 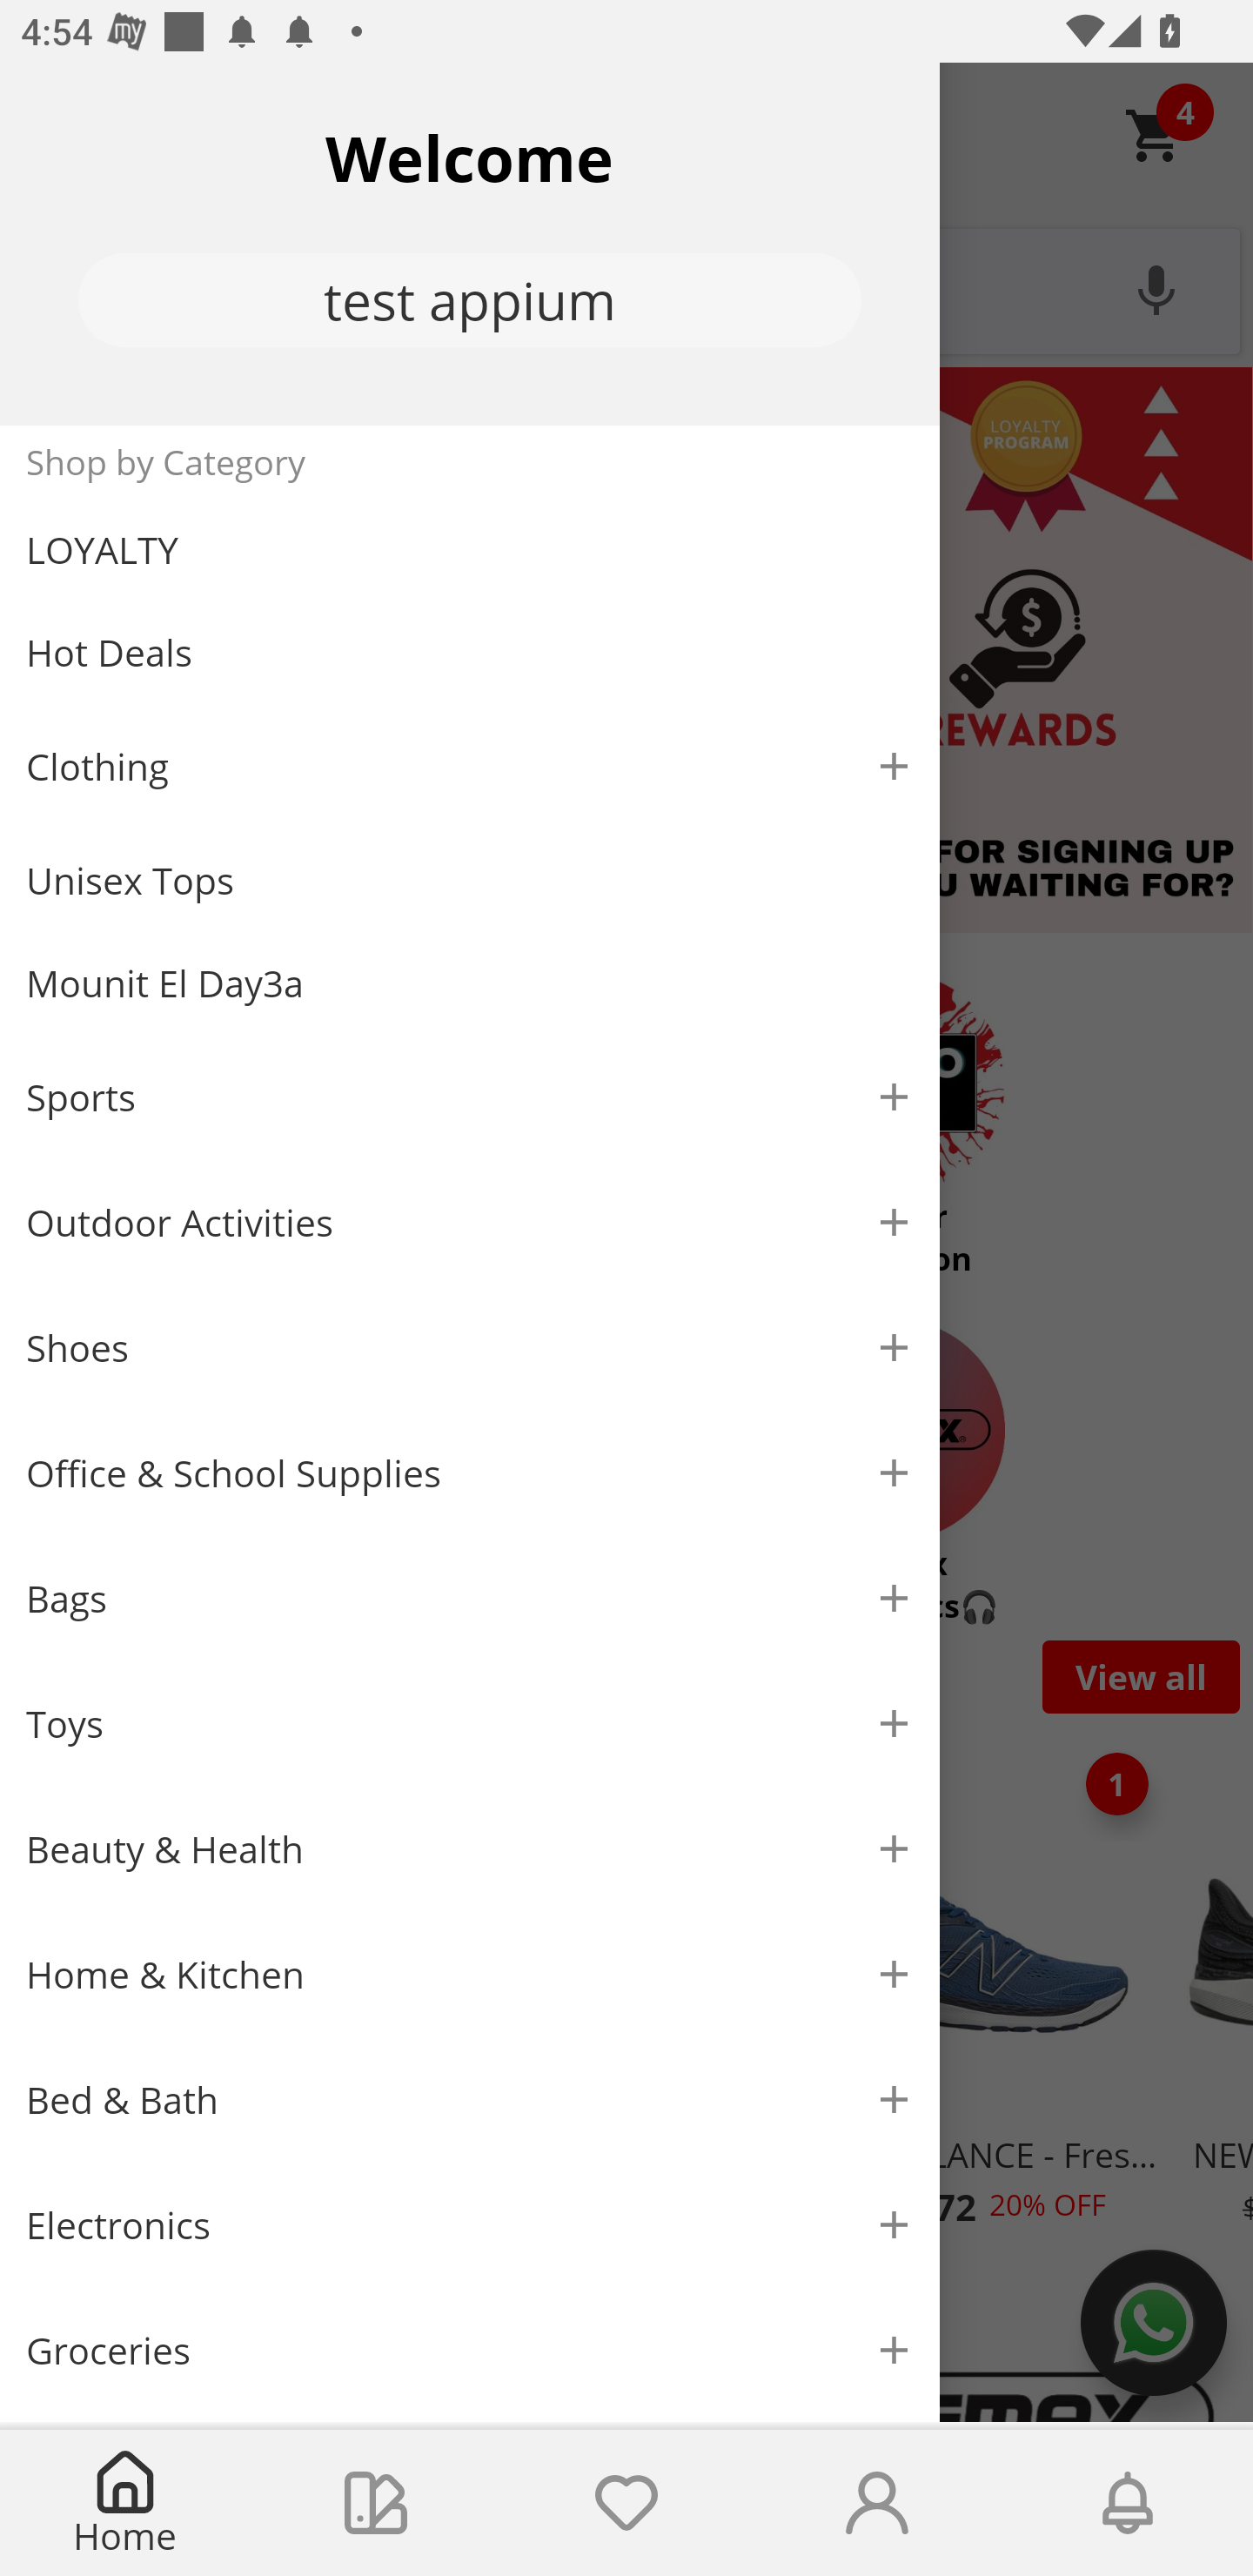 What do you see at coordinates (470, 651) in the screenshot?
I see `Hot Deals` at bounding box center [470, 651].